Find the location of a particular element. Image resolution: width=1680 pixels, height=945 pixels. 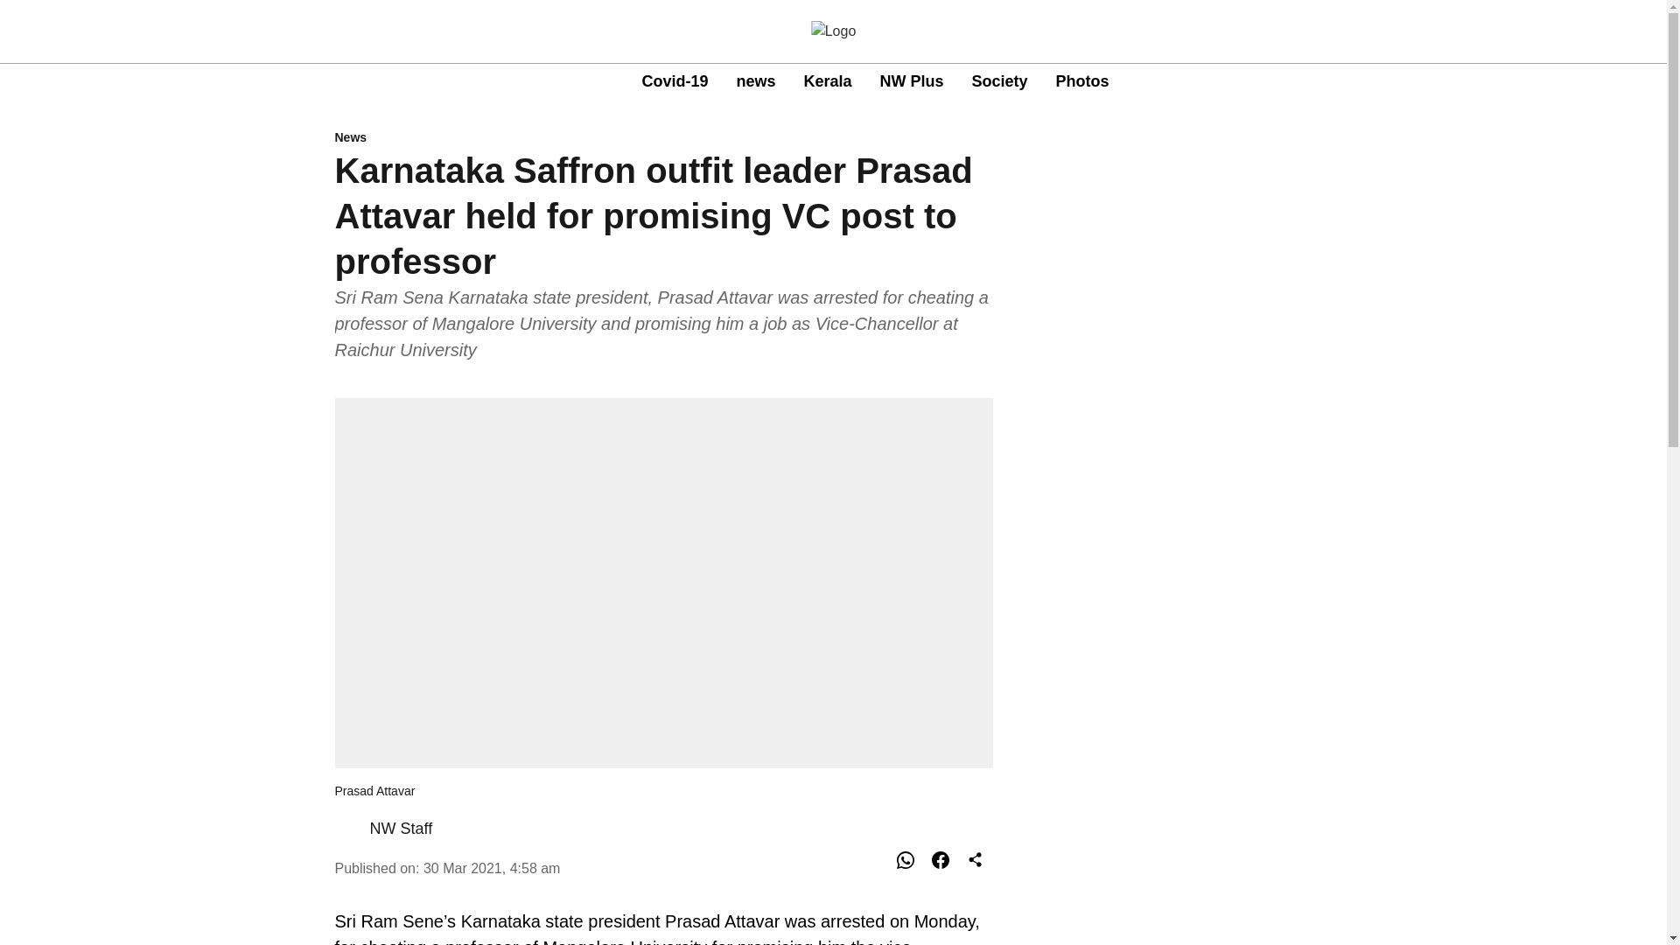

Covid-19 is located at coordinates (674, 80).